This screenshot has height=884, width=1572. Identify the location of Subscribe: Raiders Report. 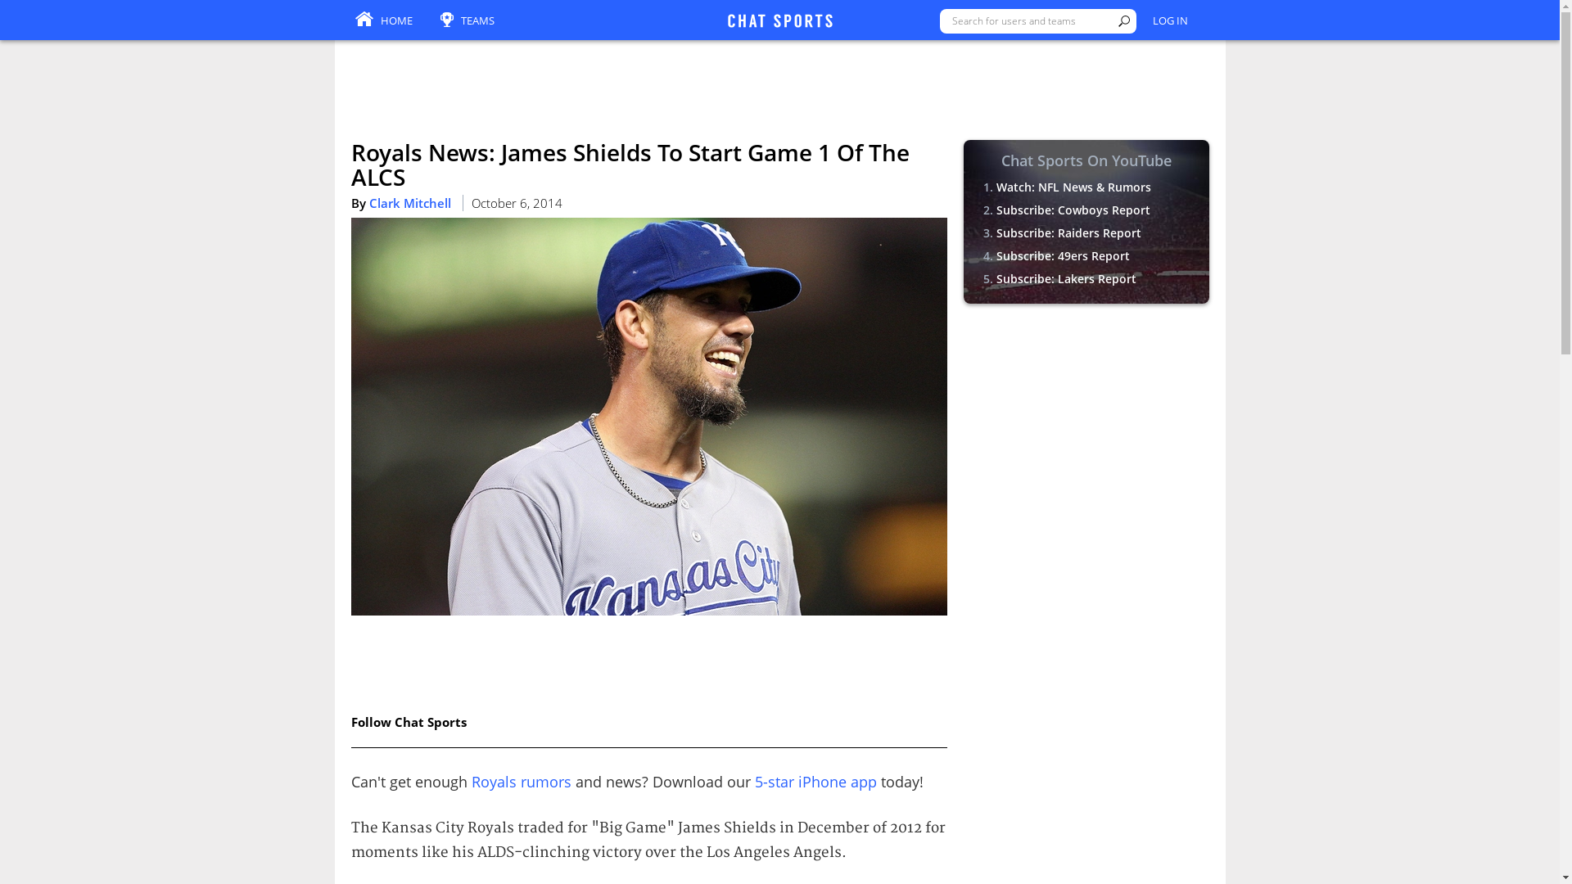
(1068, 232).